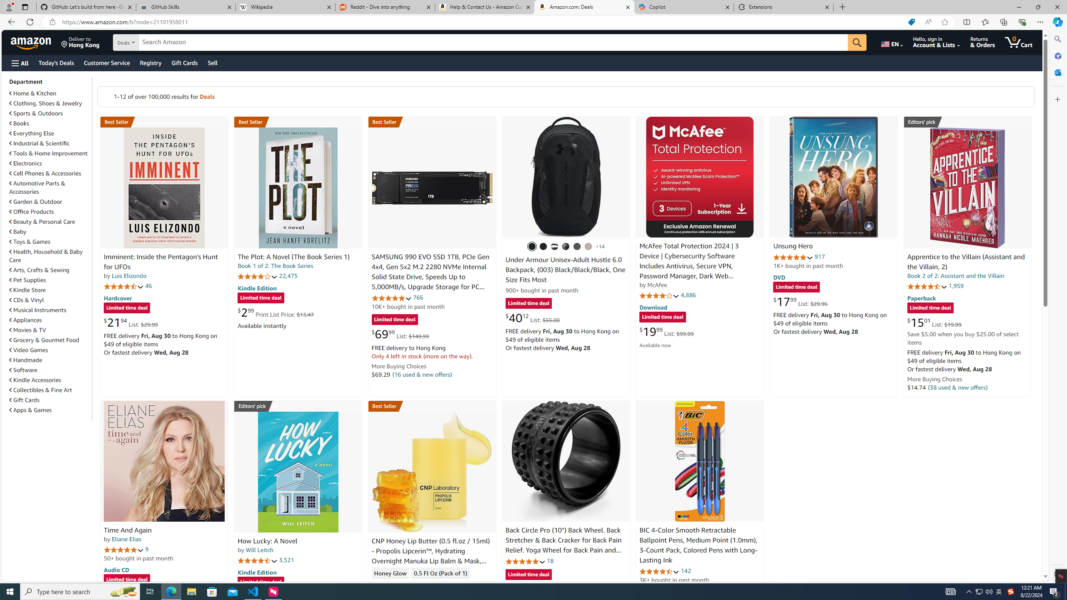 This screenshot has height=600, width=1067. What do you see at coordinates (578, 247) in the screenshot?
I see `(005) Black Full Heather / Black / Metallic Gold` at bounding box center [578, 247].